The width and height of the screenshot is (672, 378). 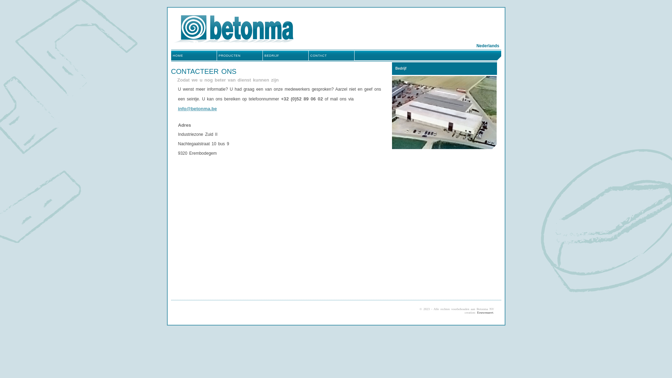 I want to click on info@betonma.be, so click(x=197, y=108).